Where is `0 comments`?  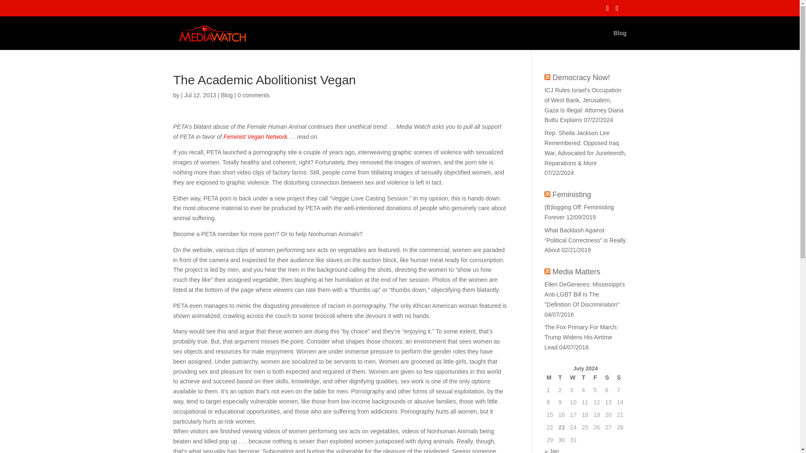 0 comments is located at coordinates (254, 95).